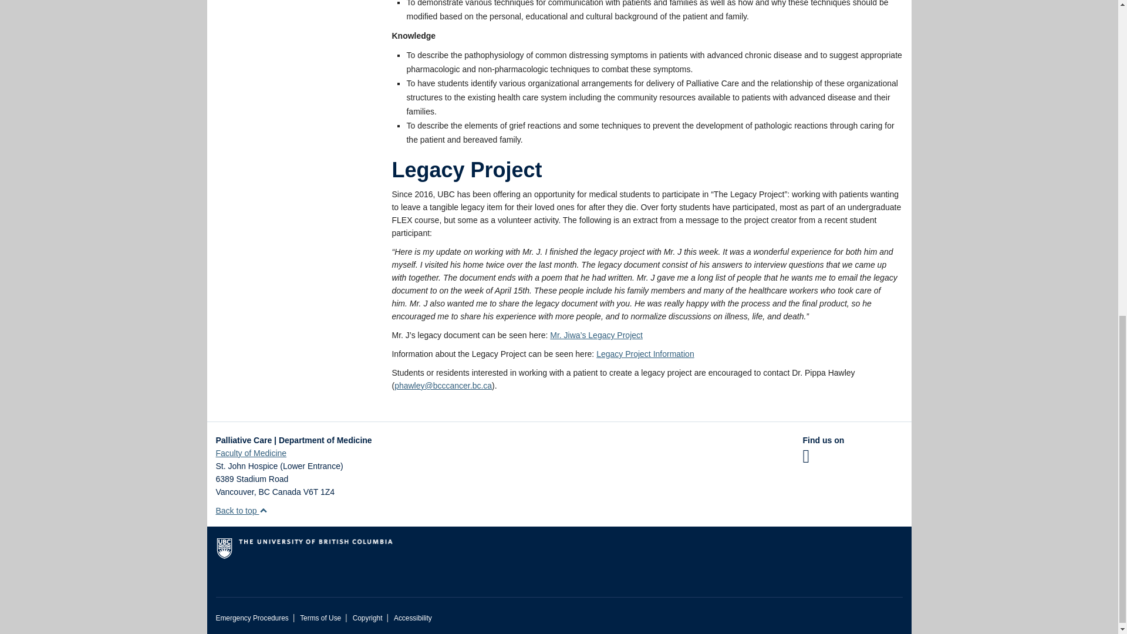 The height and width of the screenshot is (634, 1127). Describe the element at coordinates (242, 511) in the screenshot. I see `Back to top` at that location.